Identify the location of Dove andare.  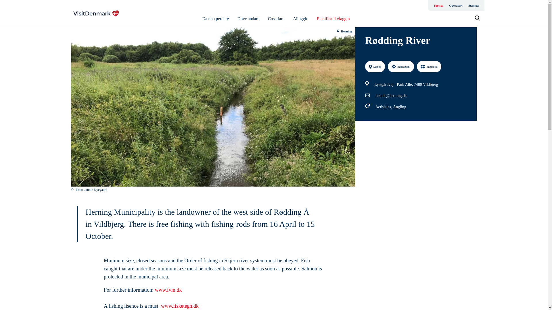
(248, 19).